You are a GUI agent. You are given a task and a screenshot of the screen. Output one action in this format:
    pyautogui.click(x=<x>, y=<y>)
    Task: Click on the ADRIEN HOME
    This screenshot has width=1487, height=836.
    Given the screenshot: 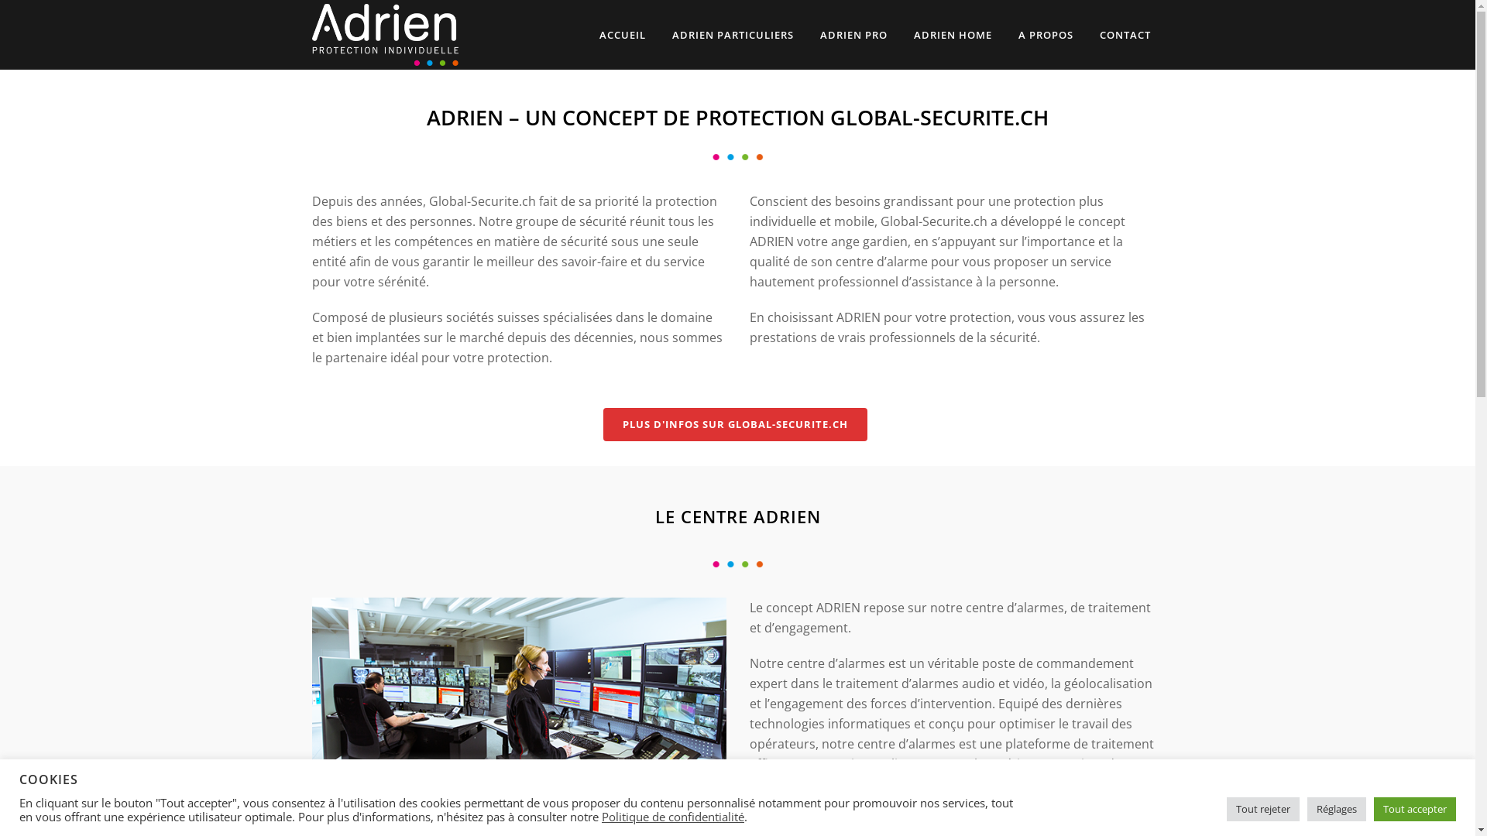 What is the action you would take?
    pyautogui.click(x=953, y=35)
    